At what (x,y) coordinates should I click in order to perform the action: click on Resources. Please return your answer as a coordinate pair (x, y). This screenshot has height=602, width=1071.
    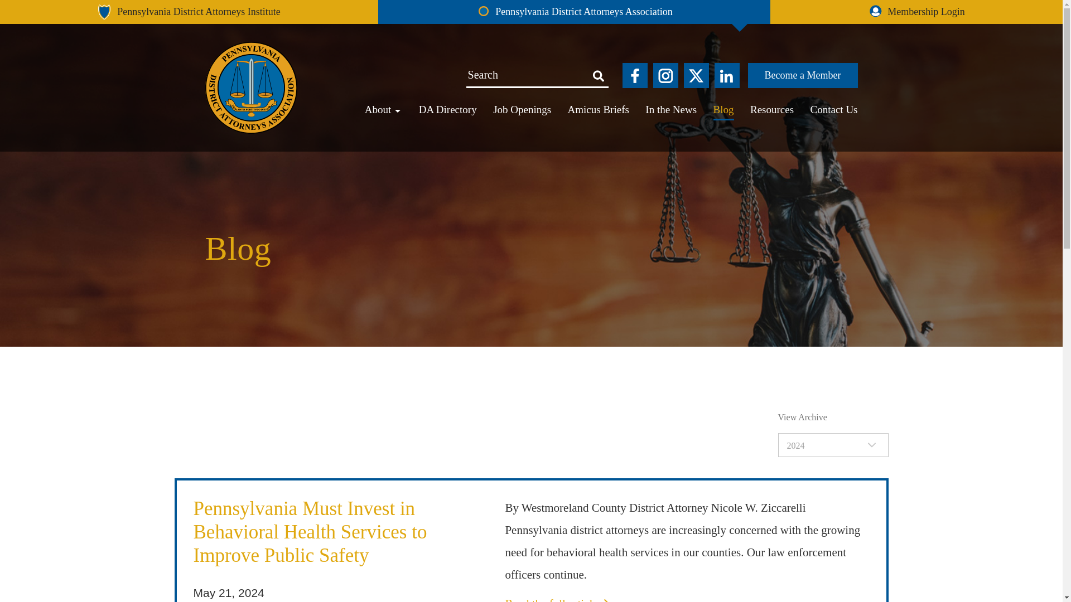
    Looking at the image, I should click on (772, 109).